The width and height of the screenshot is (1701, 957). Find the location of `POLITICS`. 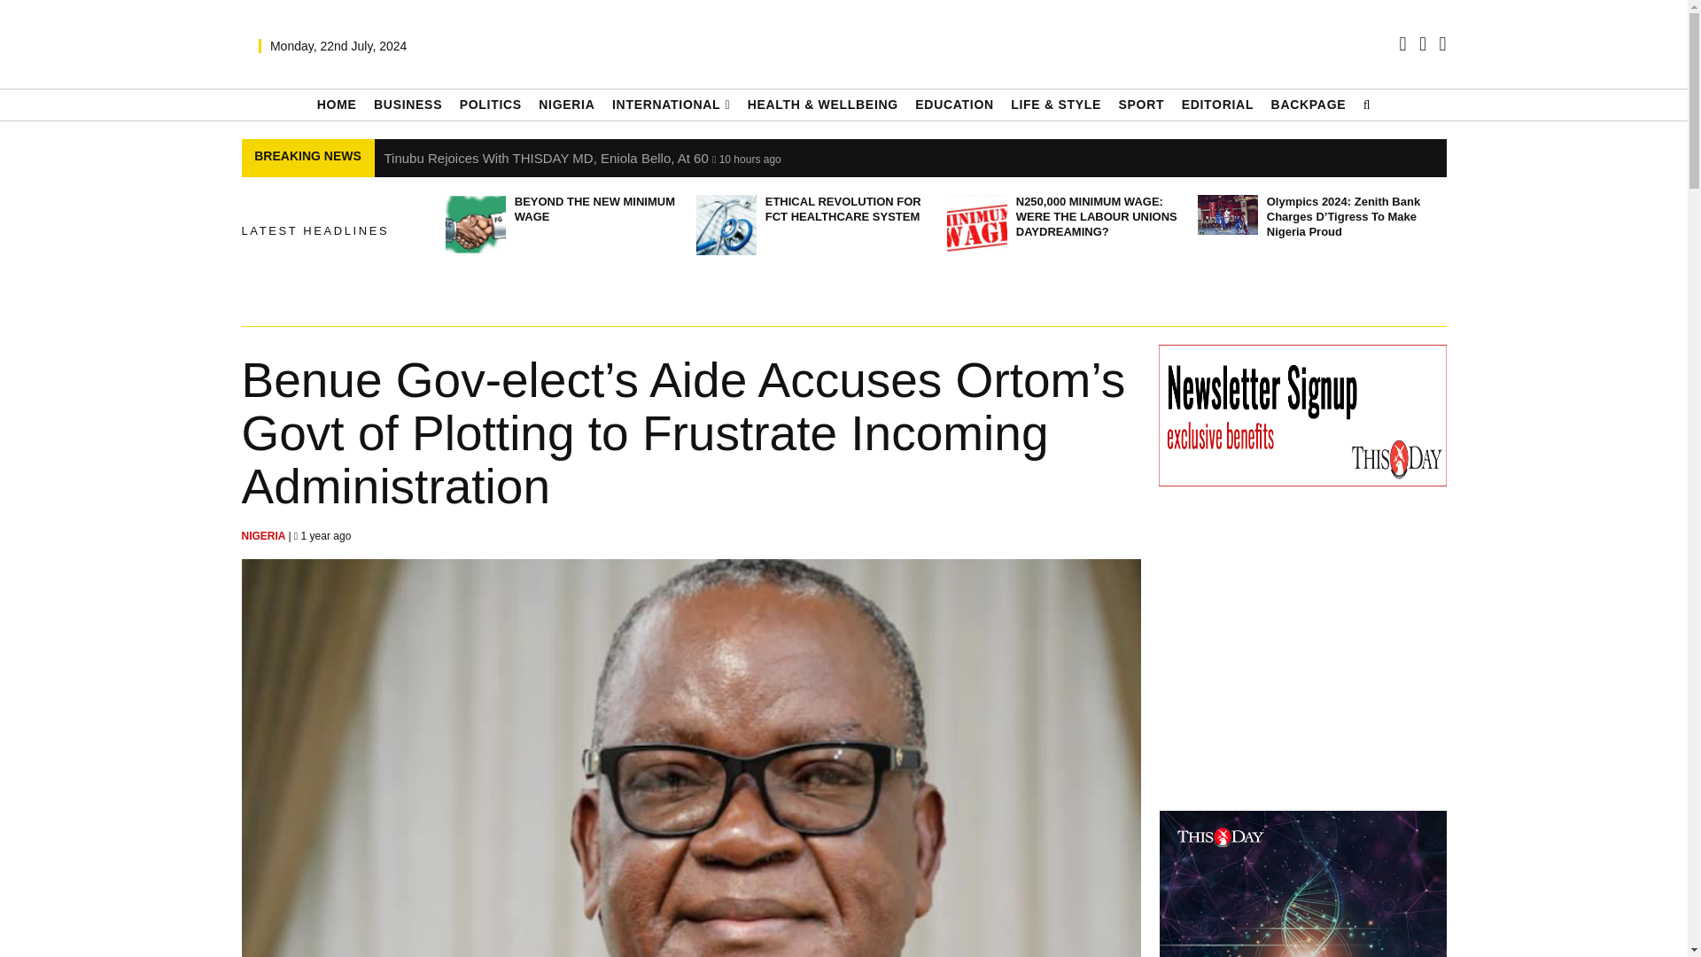

POLITICS is located at coordinates (491, 105).